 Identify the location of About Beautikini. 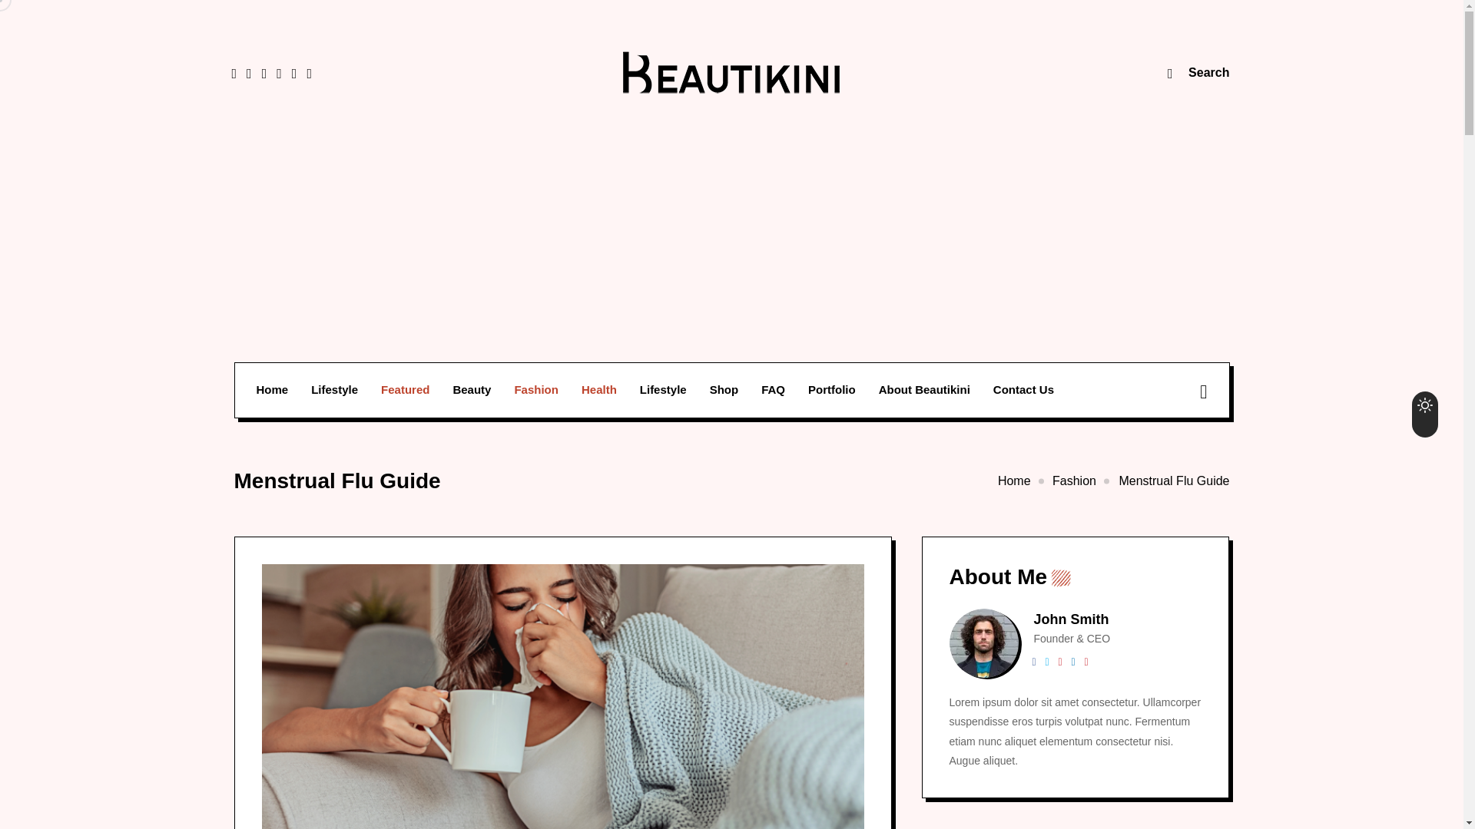
(925, 390).